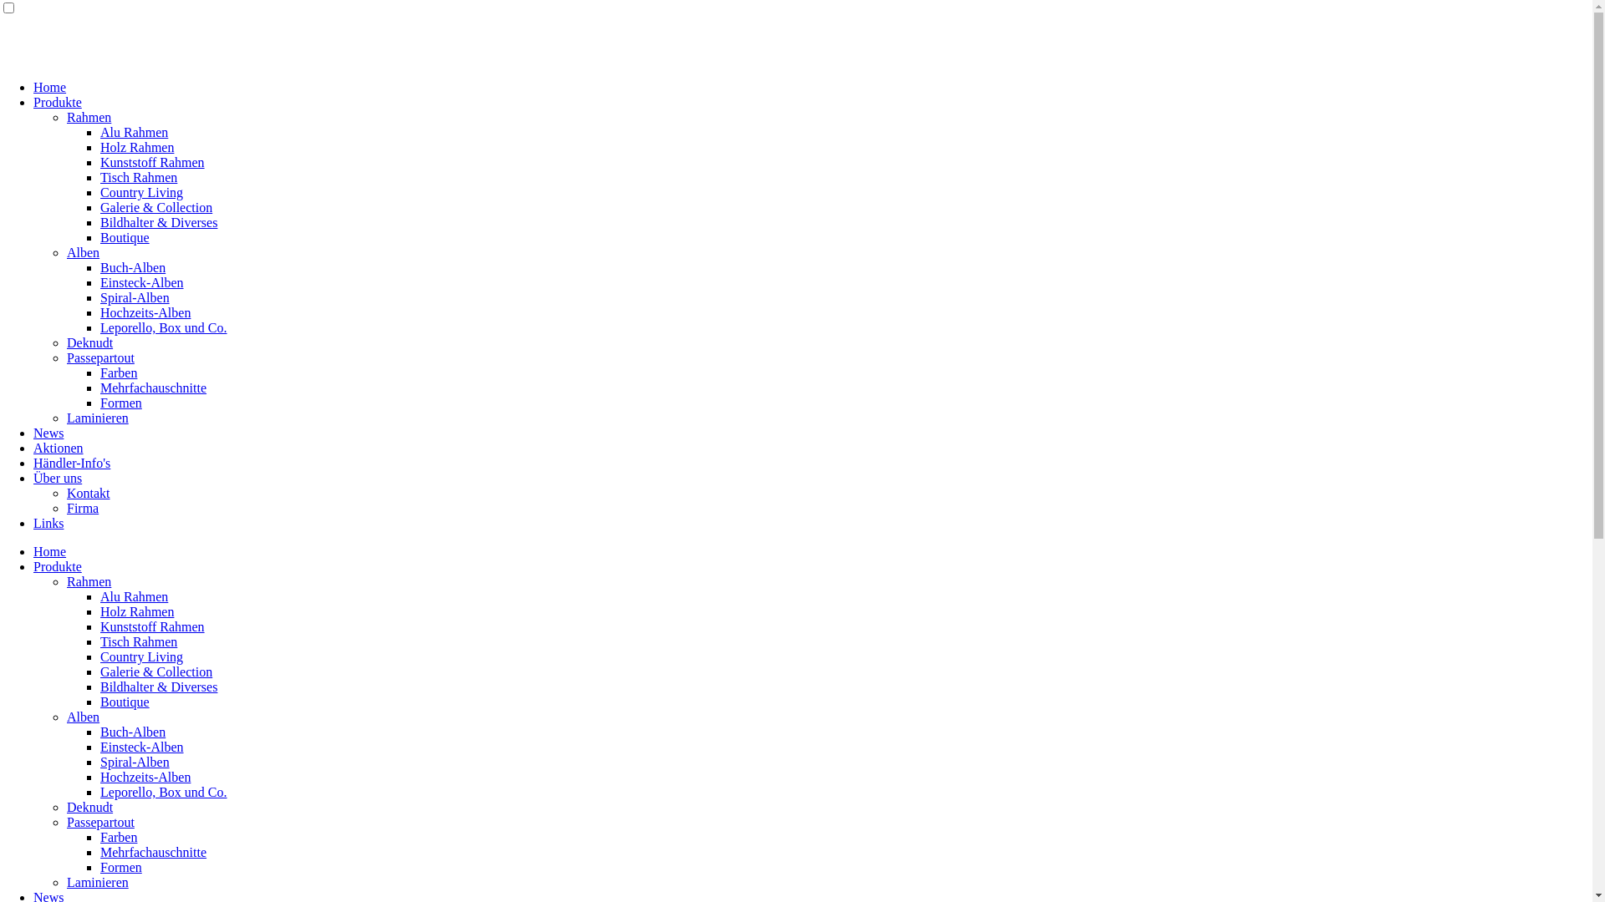  What do you see at coordinates (58, 102) in the screenshot?
I see `Produkte` at bounding box center [58, 102].